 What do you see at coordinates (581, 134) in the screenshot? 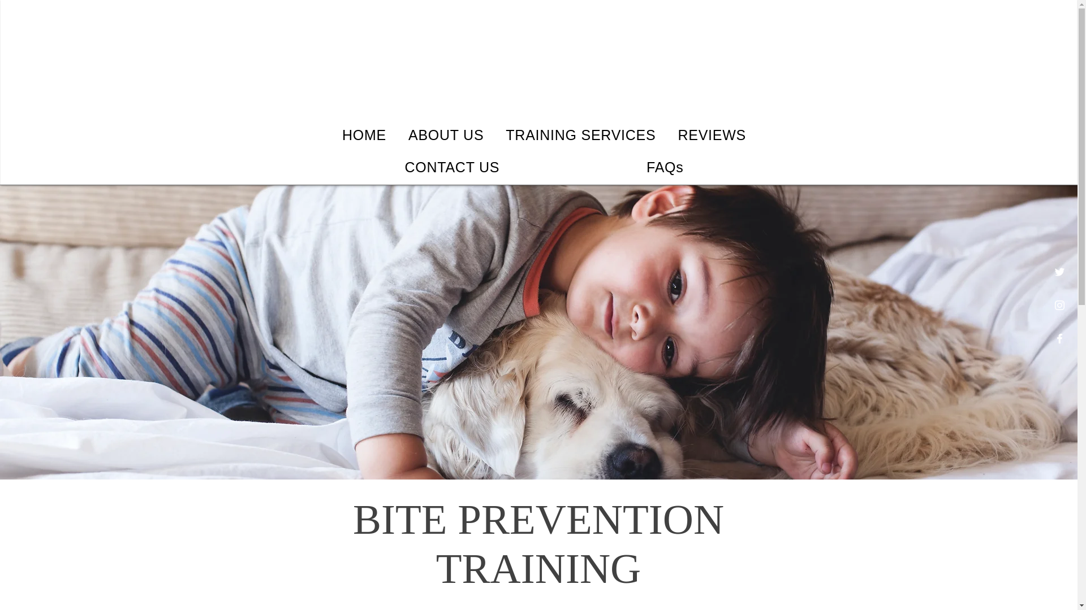
I see `TRAINING SERVICES` at bounding box center [581, 134].